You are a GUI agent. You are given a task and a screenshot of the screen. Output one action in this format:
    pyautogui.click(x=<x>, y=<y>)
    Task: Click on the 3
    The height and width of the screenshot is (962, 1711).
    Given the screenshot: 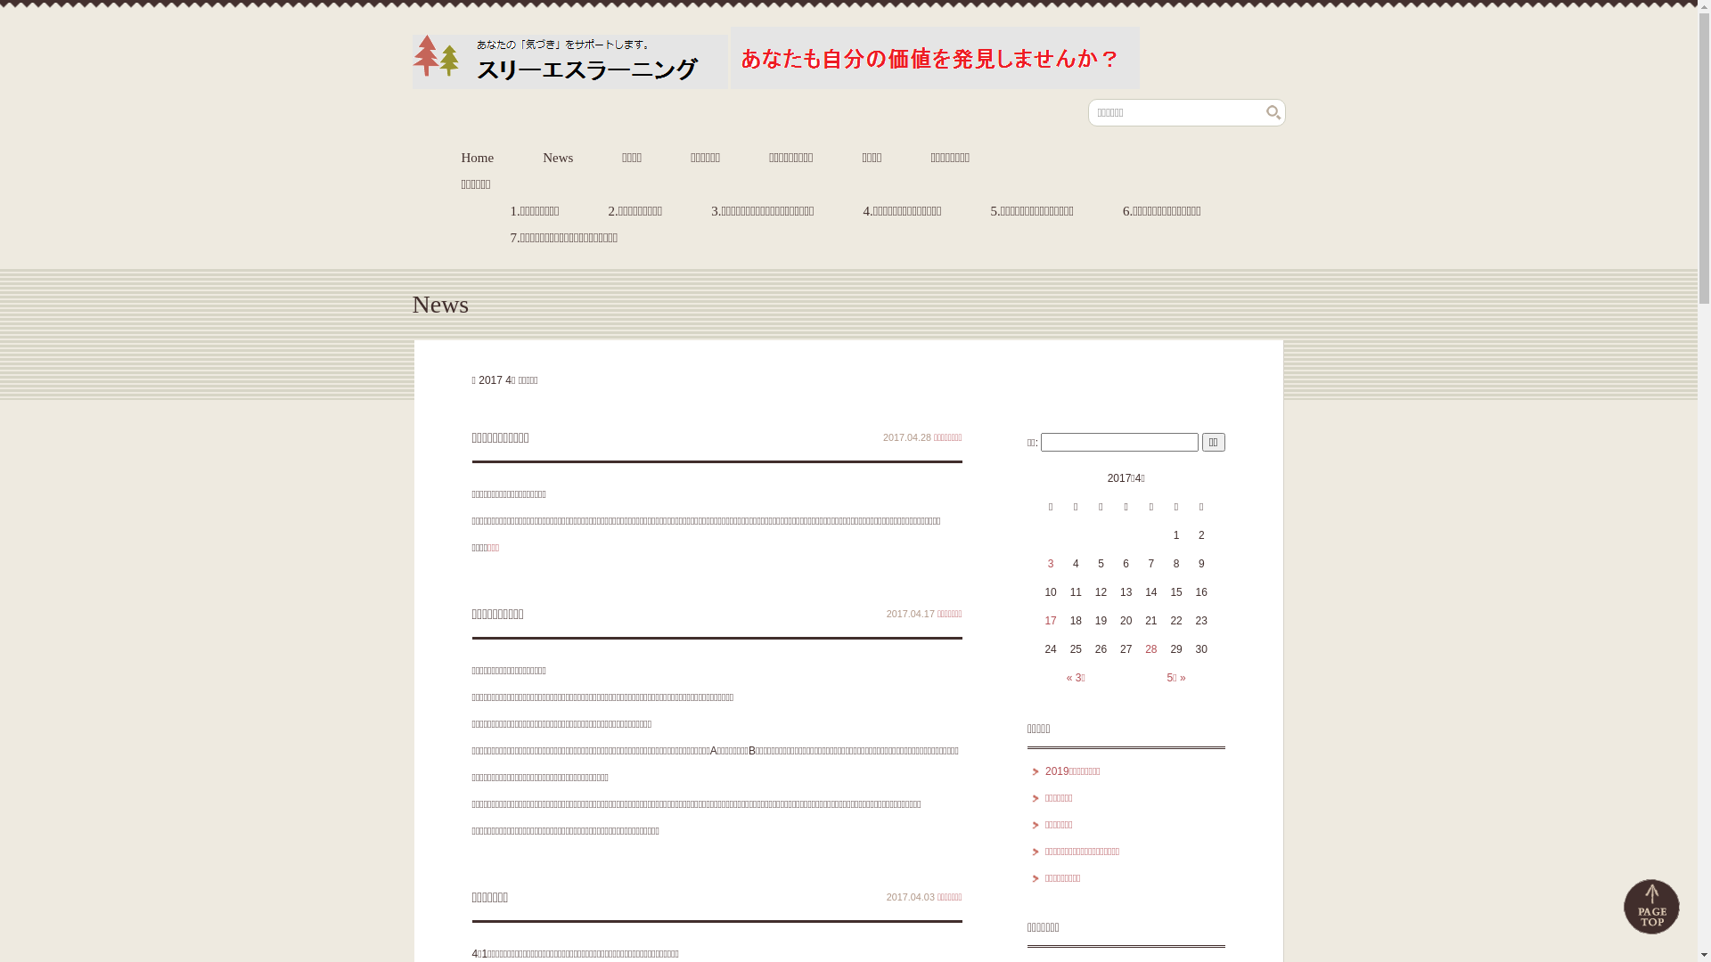 What is the action you would take?
    pyautogui.click(x=1052, y=564)
    